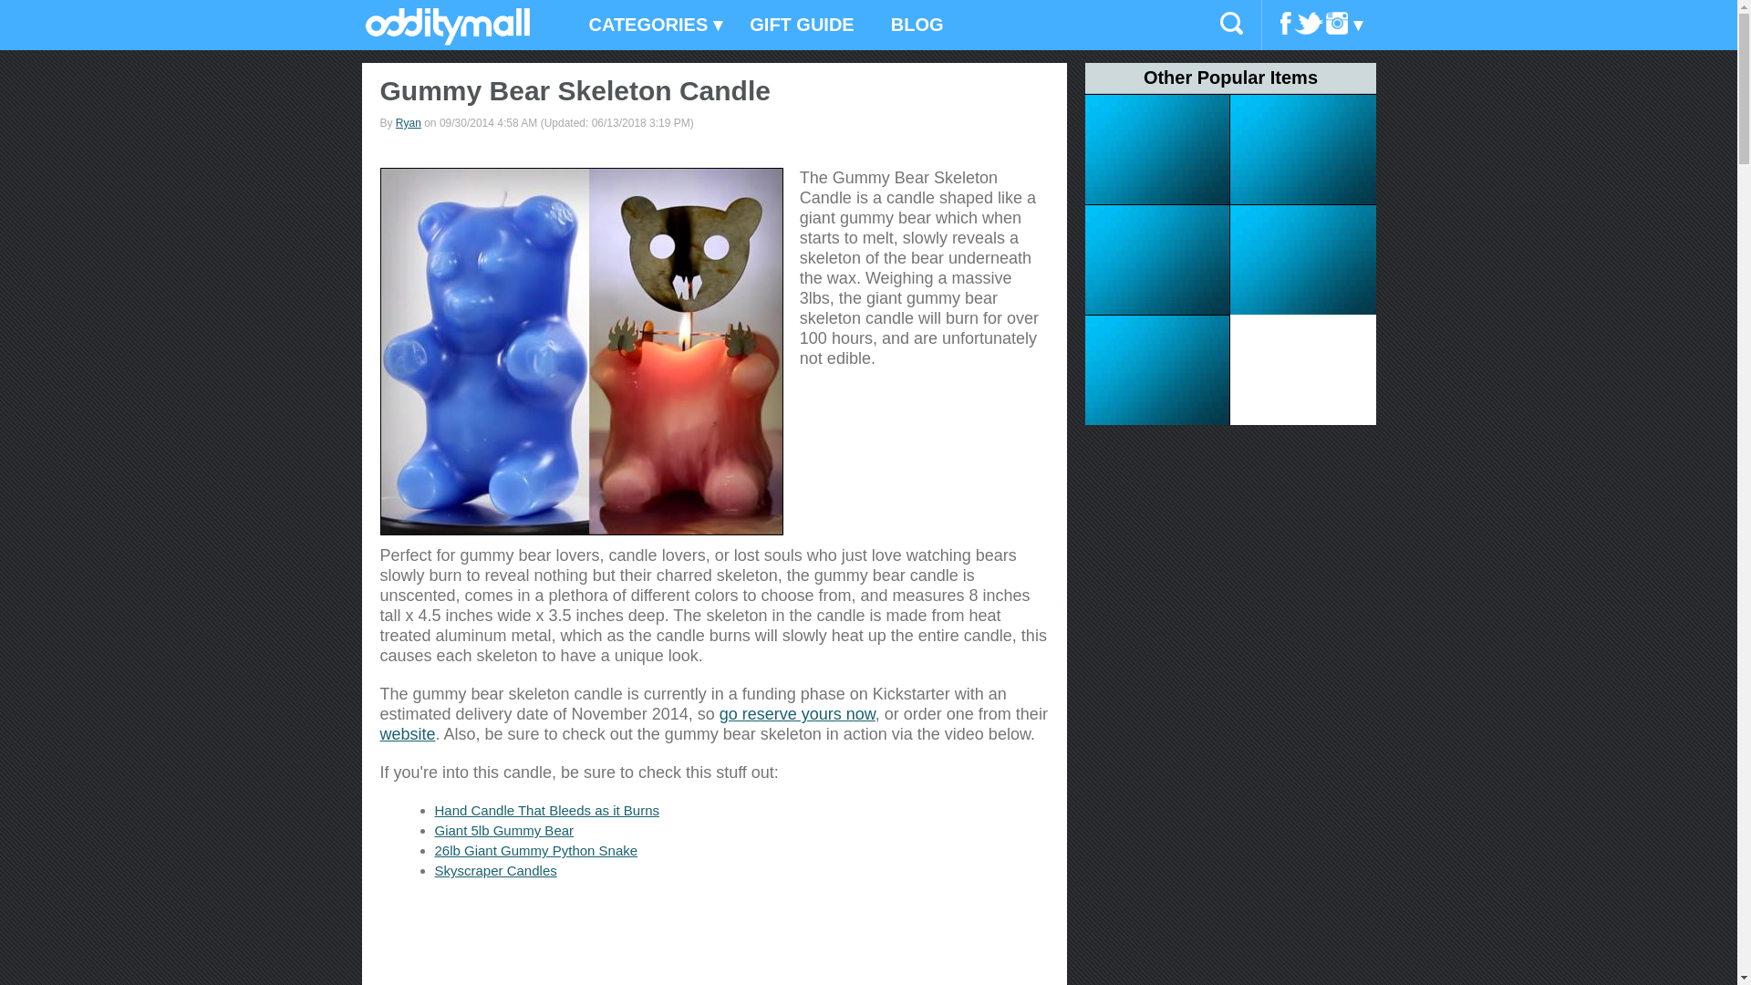 This screenshot has height=985, width=1751. What do you see at coordinates (917, 26) in the screenshot?
I see `BLOG` at bounding box center [917, 26].